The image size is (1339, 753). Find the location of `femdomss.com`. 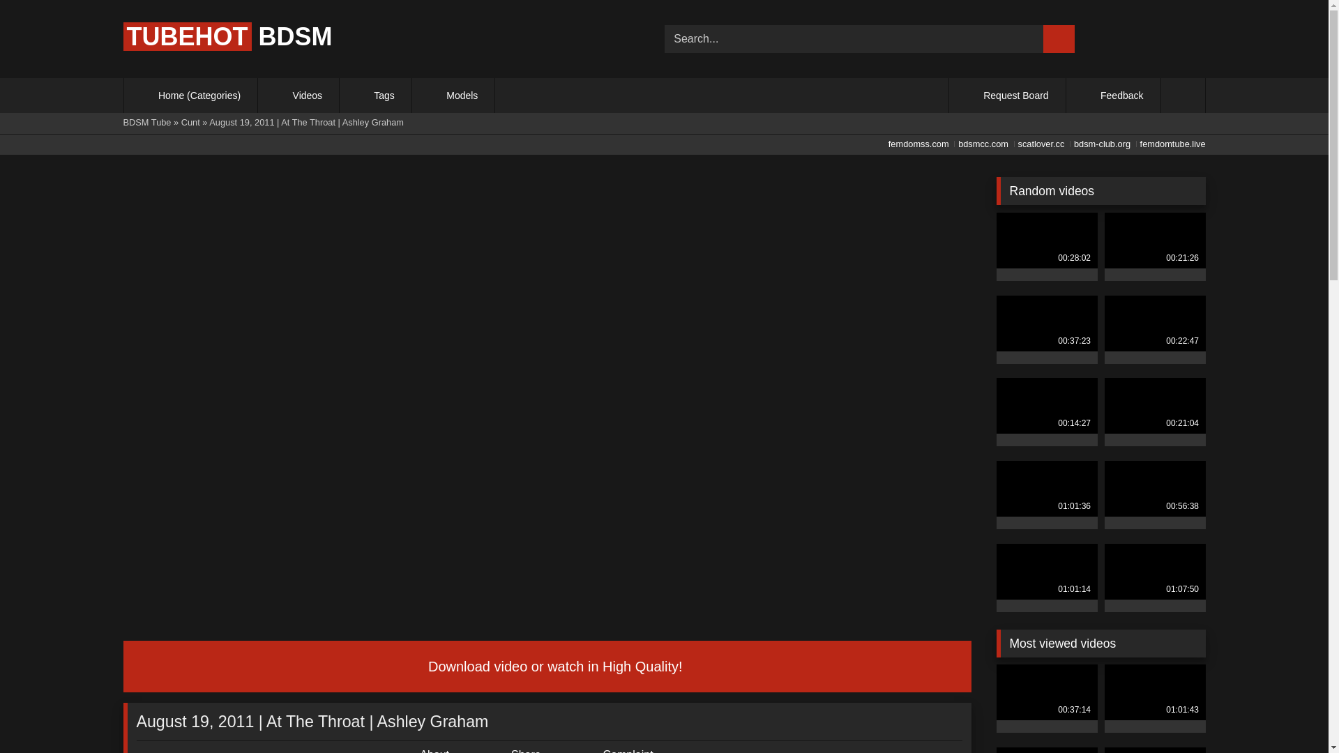

femdomss.com is located at coordinates (916, 144).